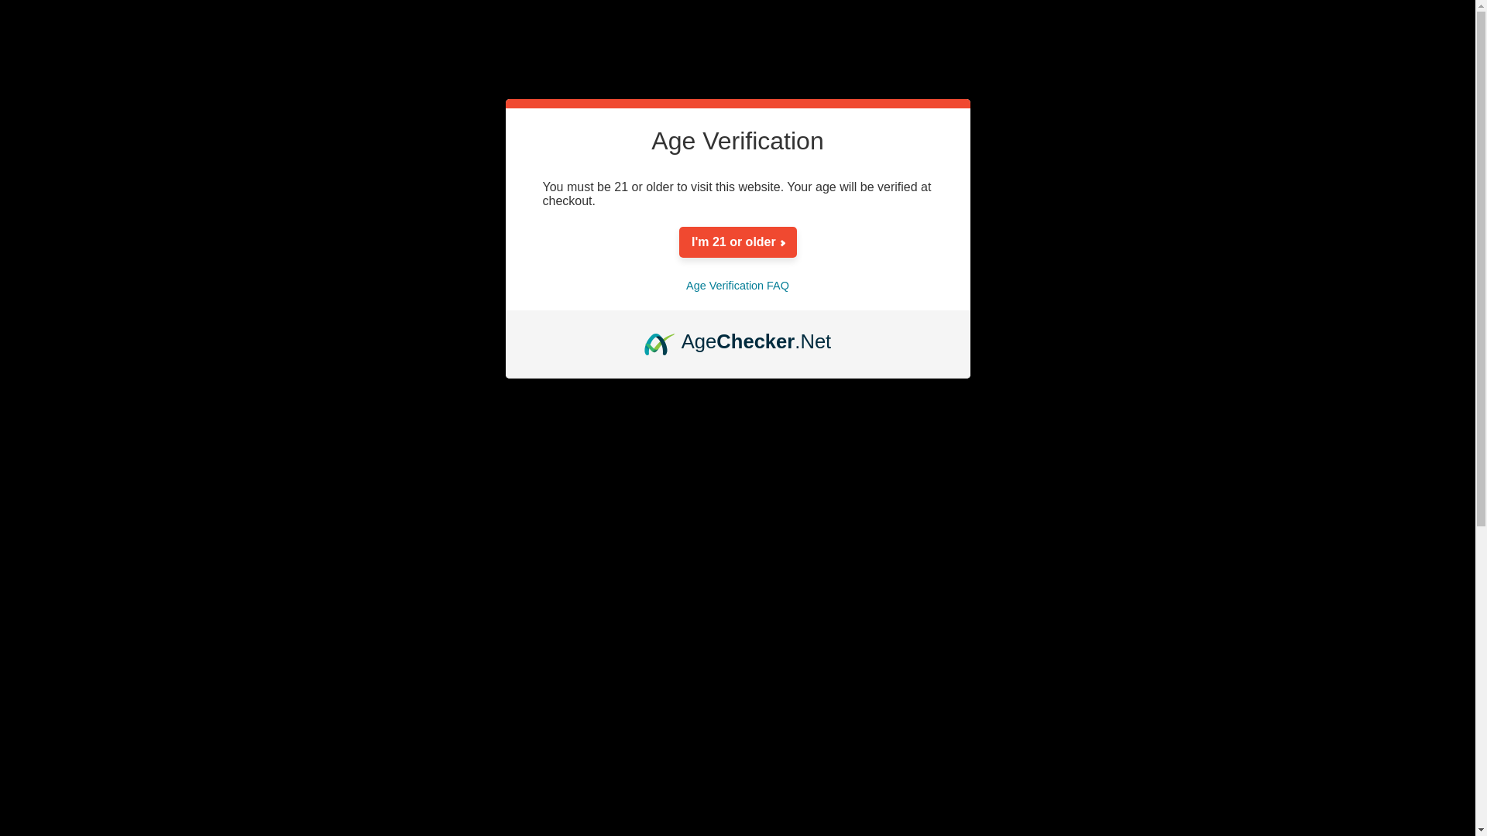 The height and width of the screenshot is (836, 1487). I want to click on SHOP, so click(711, 311).